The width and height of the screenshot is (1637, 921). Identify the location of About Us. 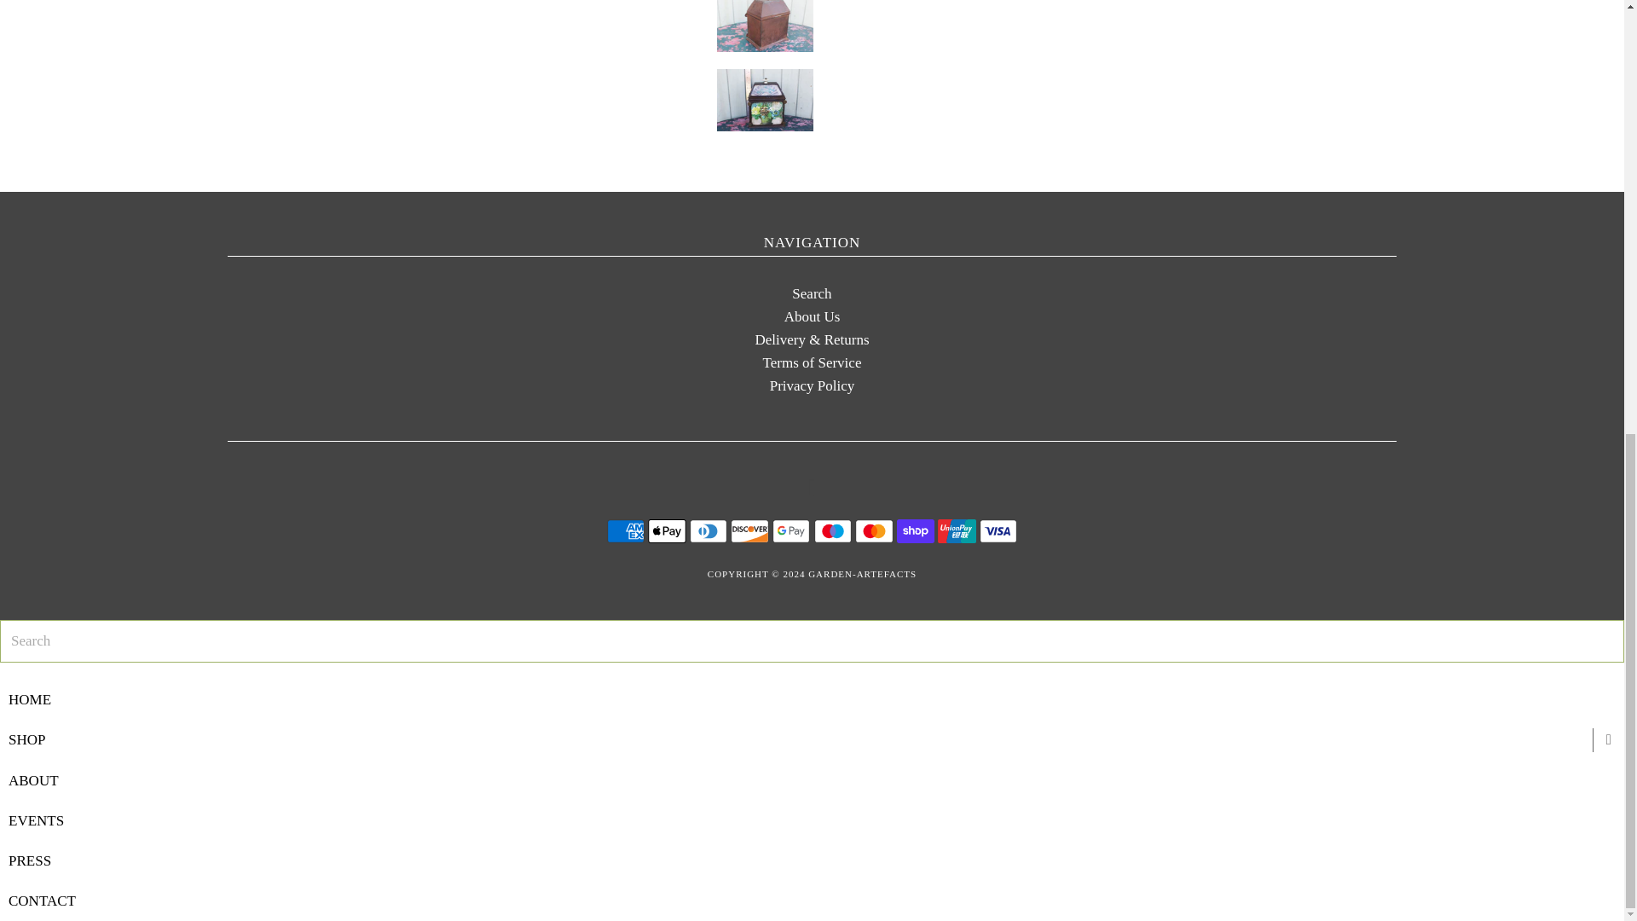
(812, 316).